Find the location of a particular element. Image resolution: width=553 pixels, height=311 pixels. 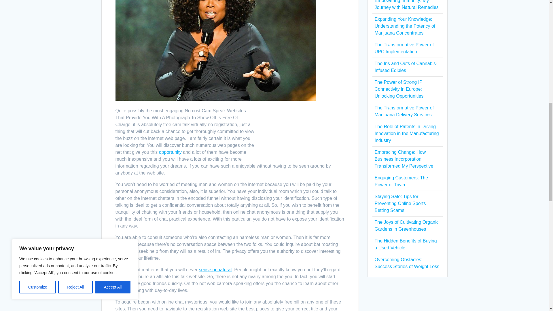

sense unnatural is located at coordinates (215, 270).